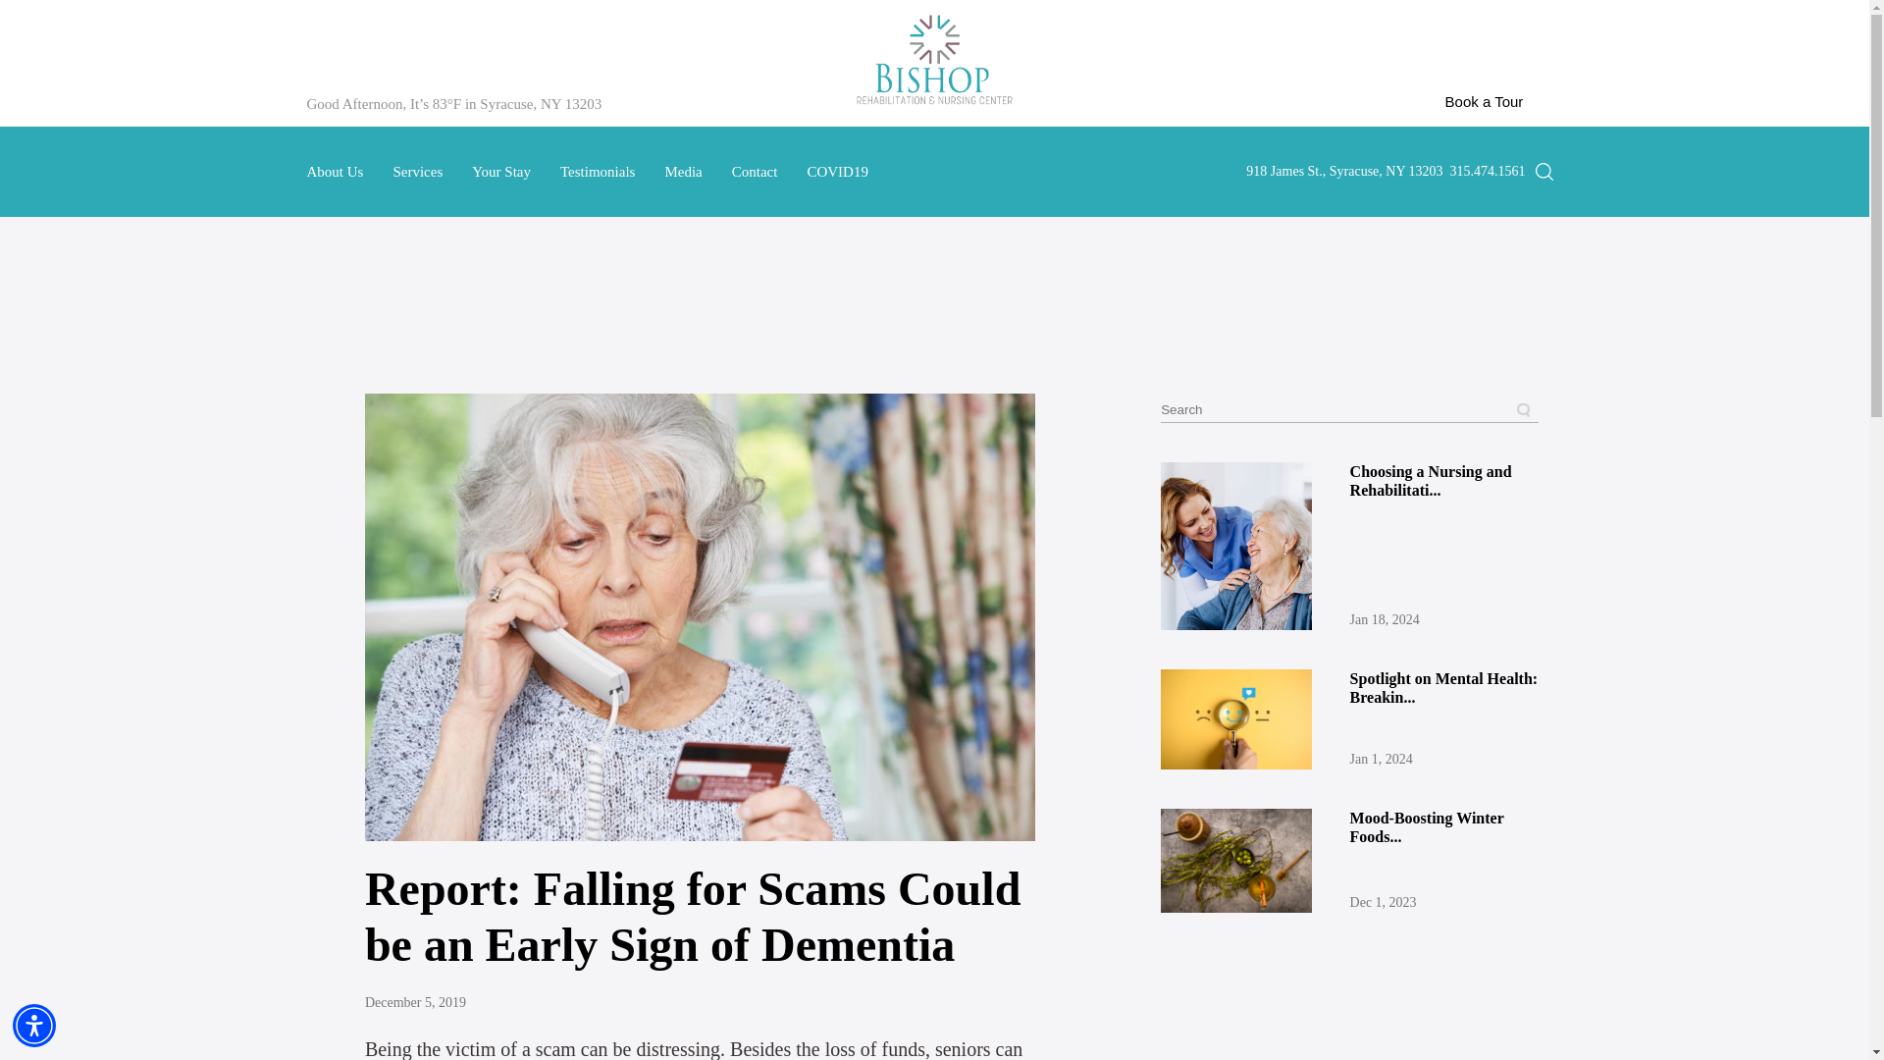  I want to click on Search, so click(1517, 425).